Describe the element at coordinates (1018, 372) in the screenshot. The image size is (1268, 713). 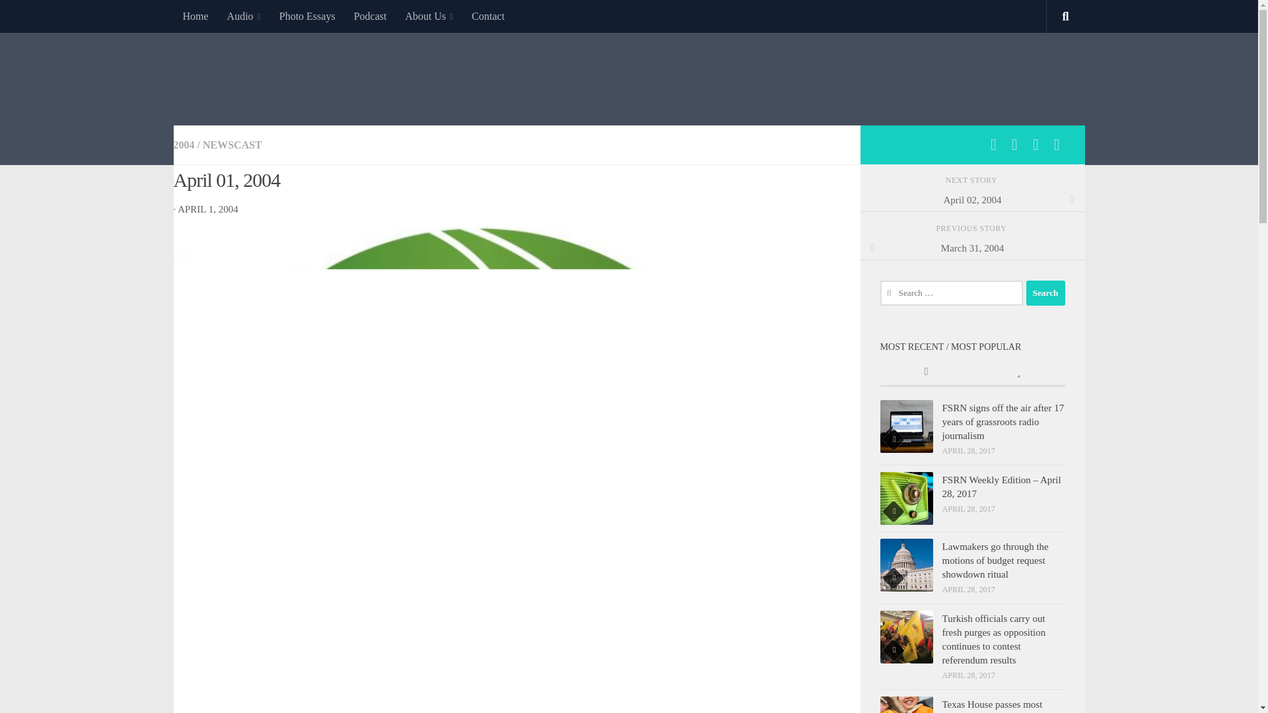
I see `Popular Posts` at that location.